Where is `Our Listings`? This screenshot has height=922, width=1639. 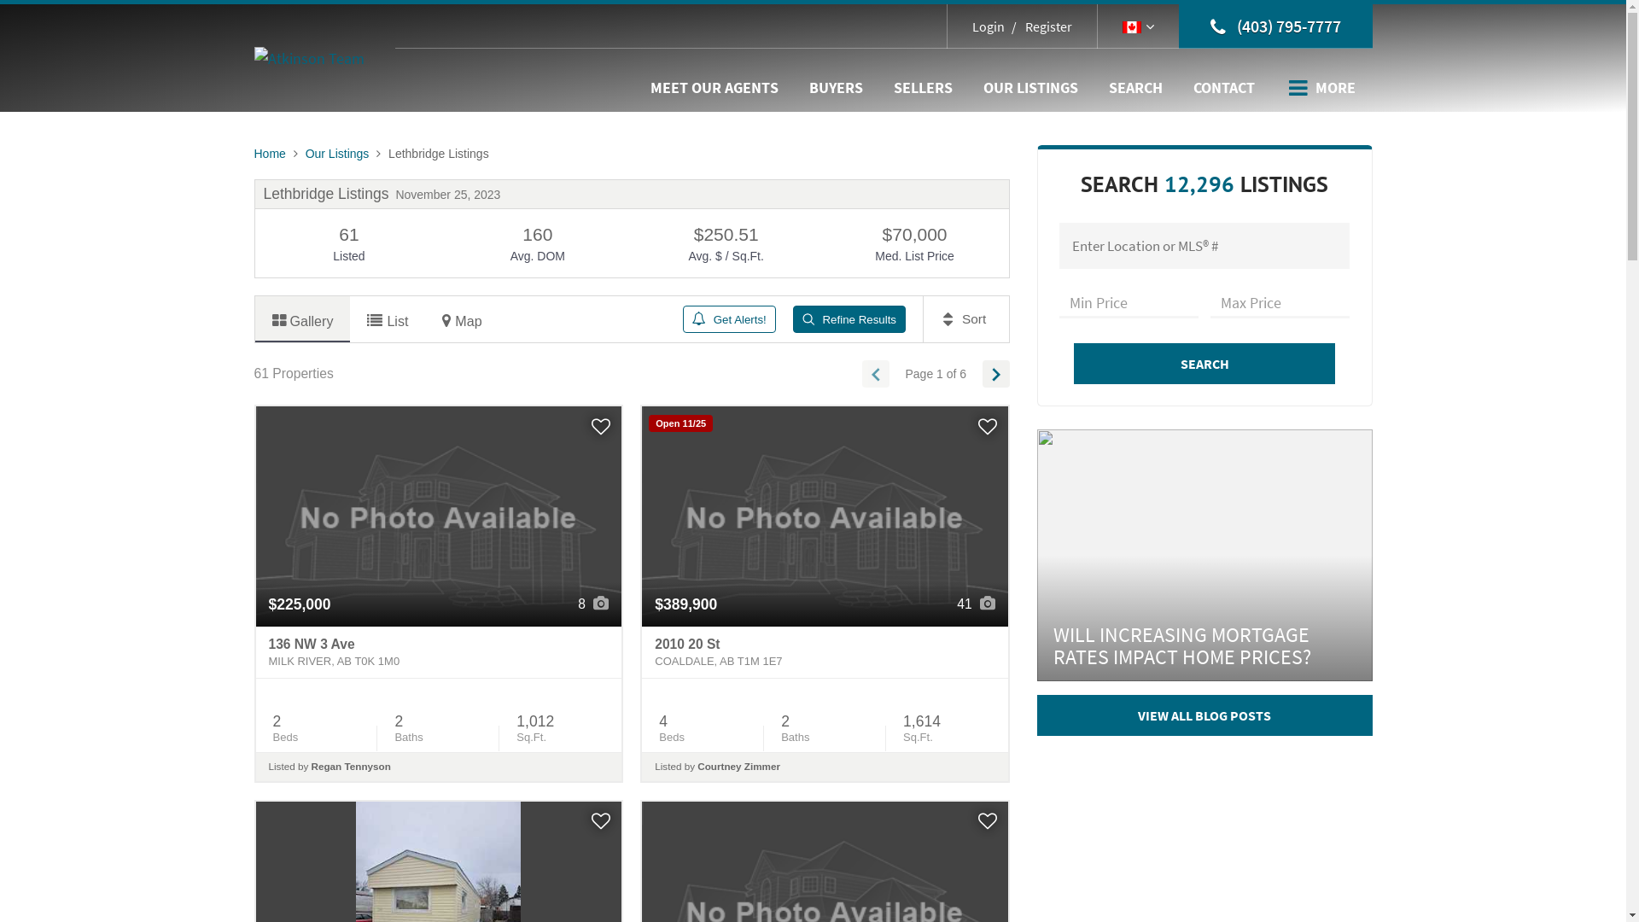 Our Listings is located at coordinates (338, 154).